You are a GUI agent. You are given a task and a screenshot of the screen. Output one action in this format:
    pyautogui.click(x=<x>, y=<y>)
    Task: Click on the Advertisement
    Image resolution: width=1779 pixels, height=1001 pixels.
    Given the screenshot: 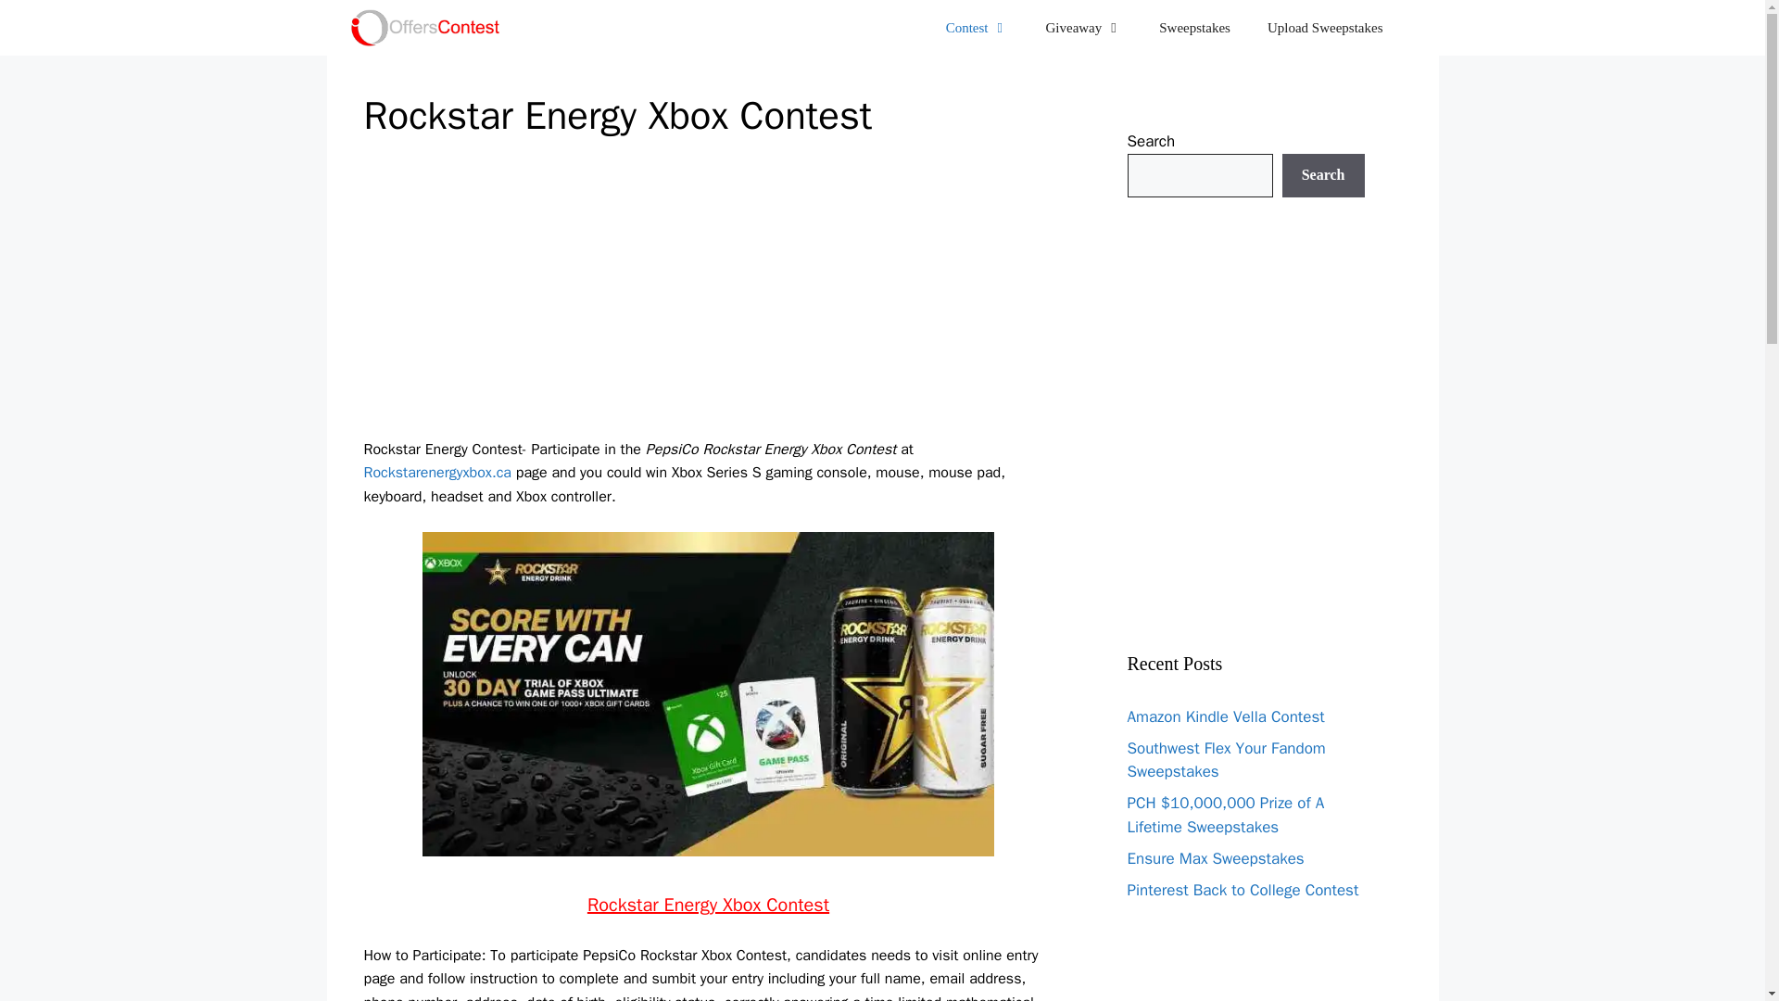 What is the action you would take?
    pyautogui.click(x=1288, y=997)
    